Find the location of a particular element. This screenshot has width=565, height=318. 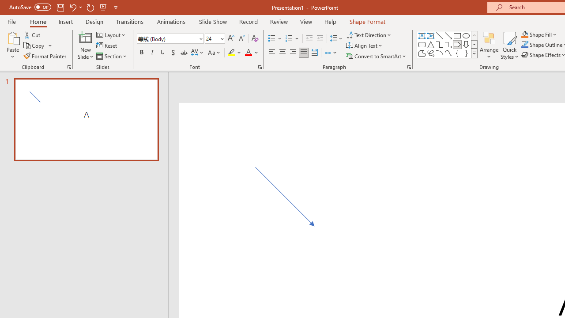

Shape Fill Orange, Accent 2 is located at coordinates (524, 34).